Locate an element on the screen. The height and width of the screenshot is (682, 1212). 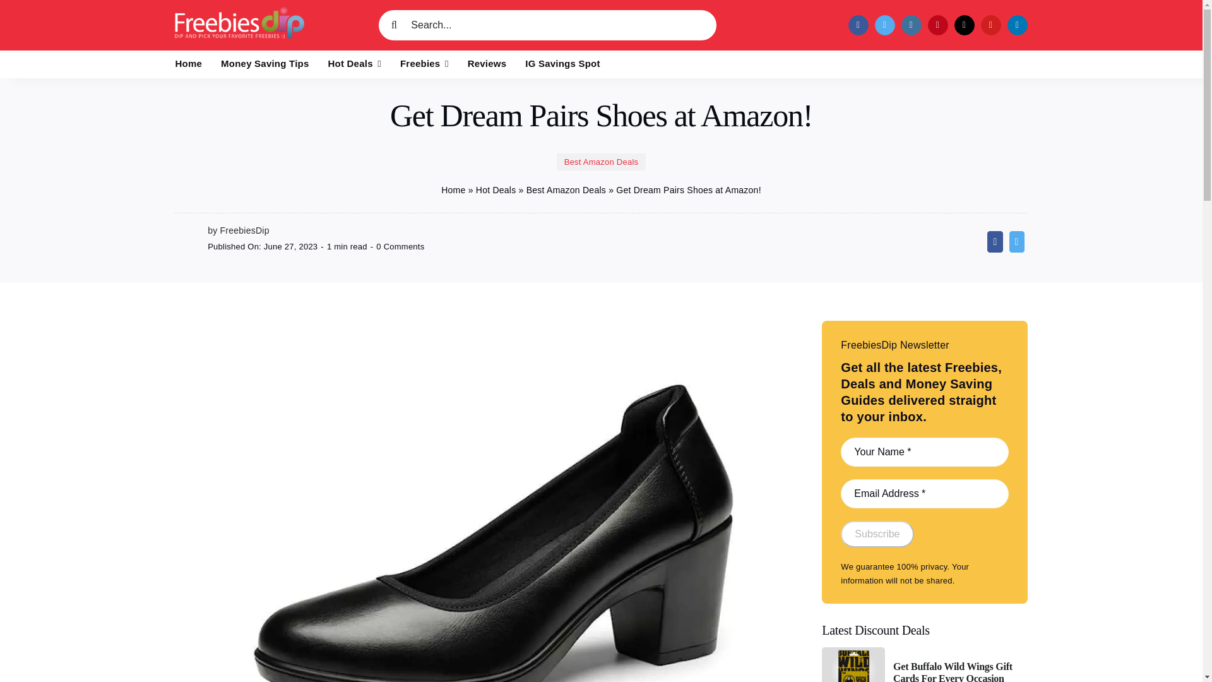
Money Saving Tips is located at coordinates (264, 64).